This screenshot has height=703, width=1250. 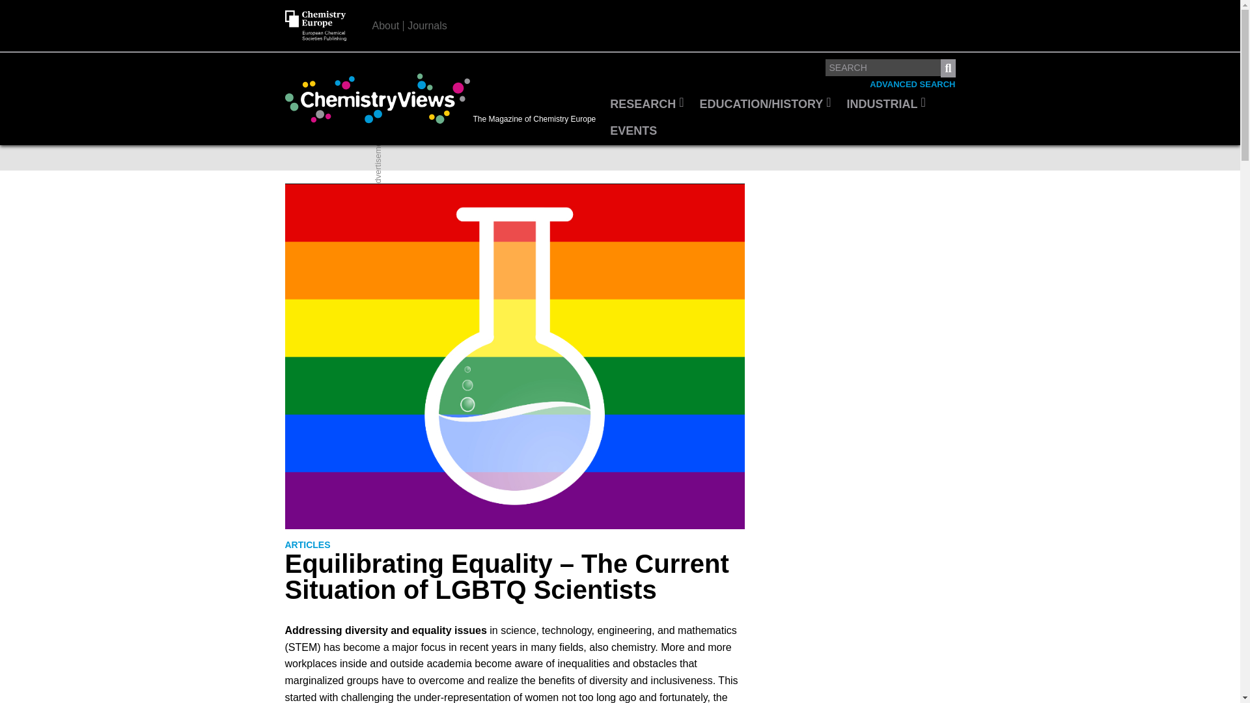 I want to click on INDUSTRIAL, so click(x=886, y=105).